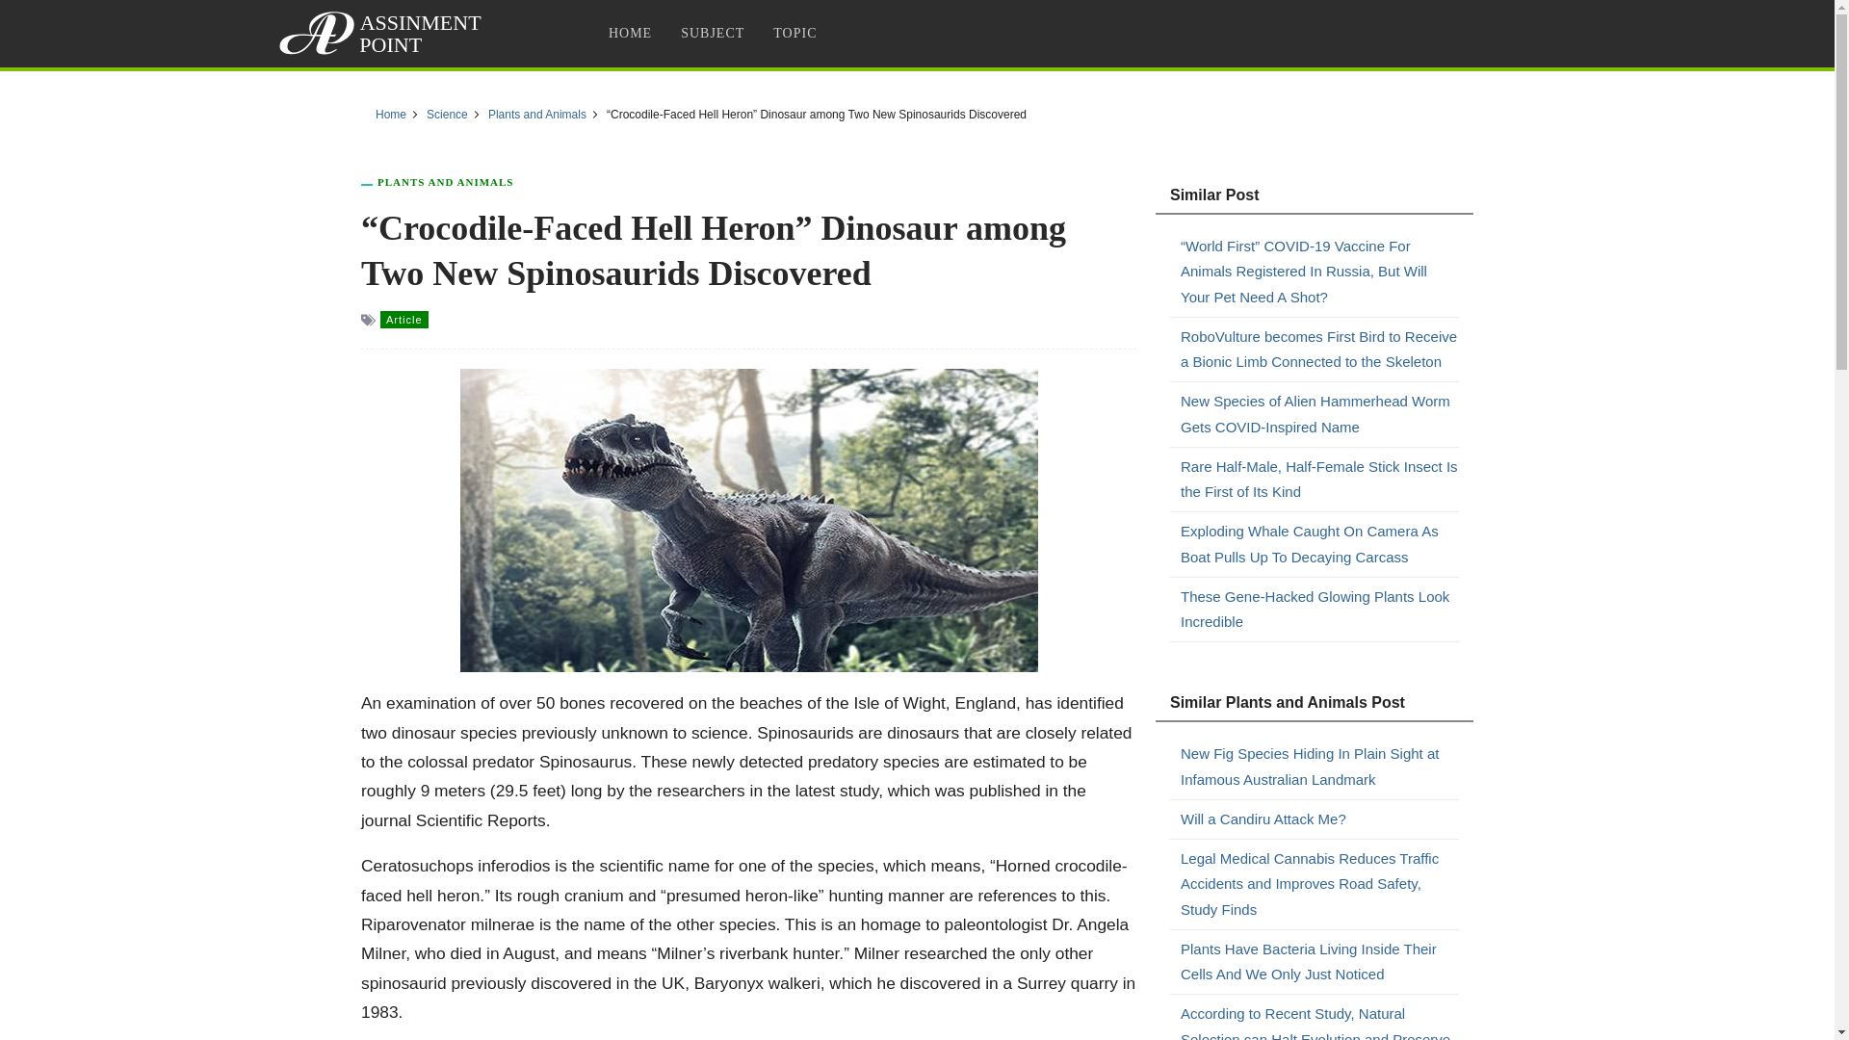 The image size is (1849, 1040). What do you see at coordinates (445, 181) in the screenshot?
I see `Plants and Animals` at bounding box center [445, 181].